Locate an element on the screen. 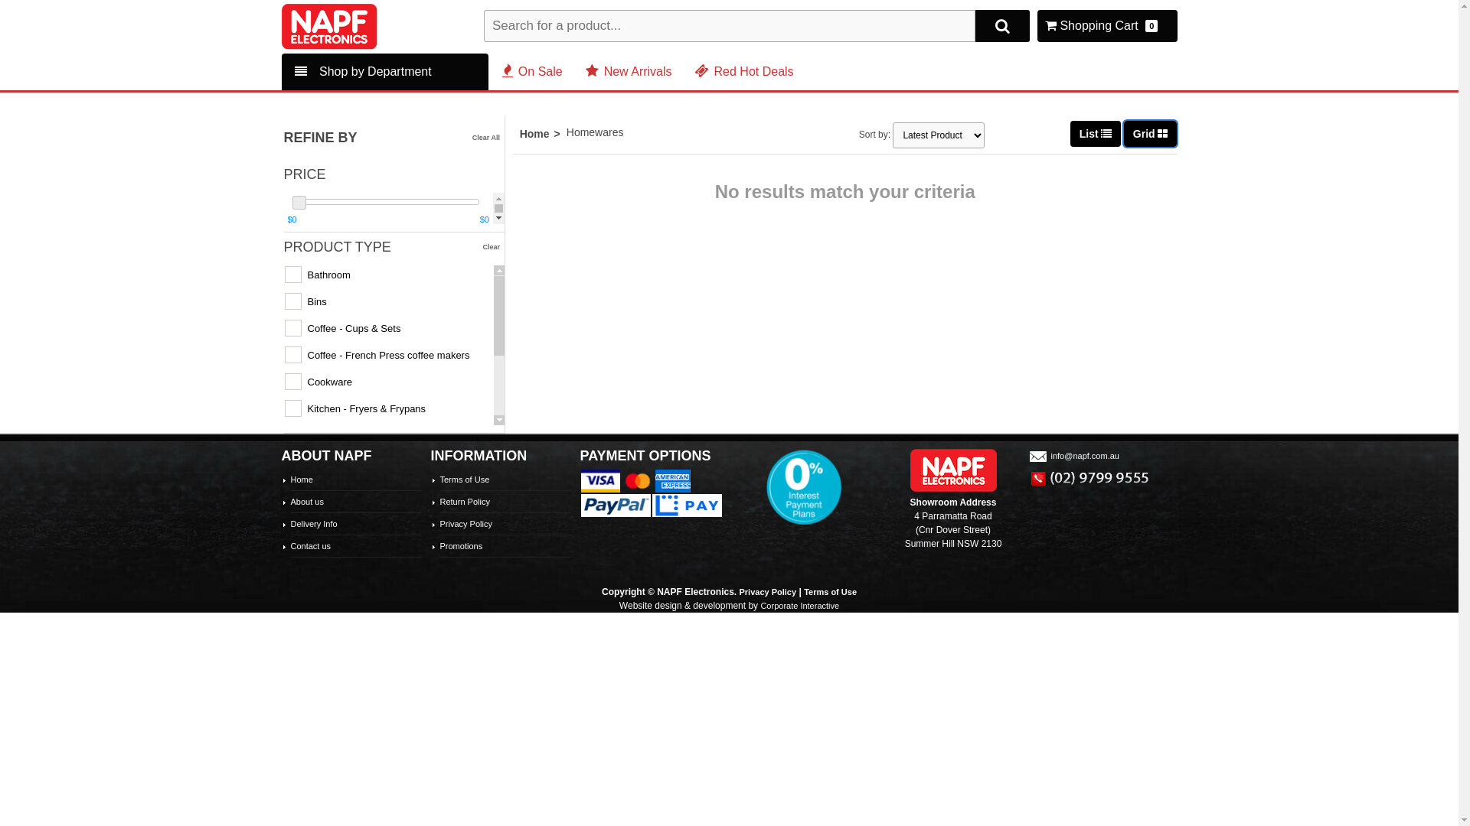 Image resolution: width=1470 pixels, height=826 pixels. On Sale is located at coordinates (533, 72).